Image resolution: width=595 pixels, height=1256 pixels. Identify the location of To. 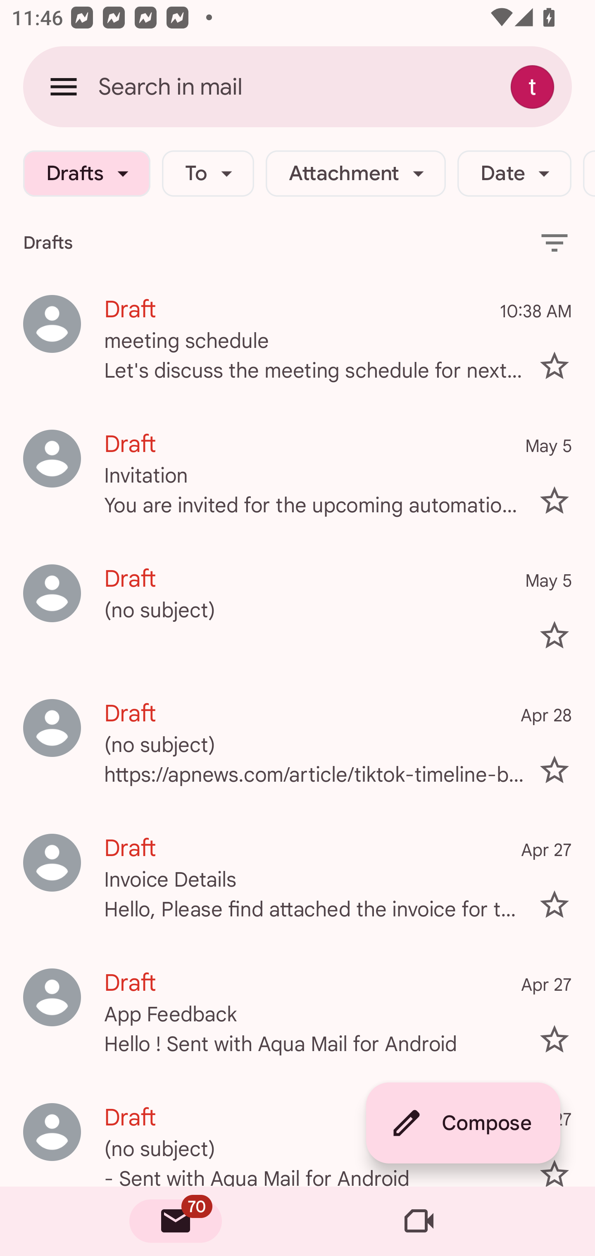
(207, 174).